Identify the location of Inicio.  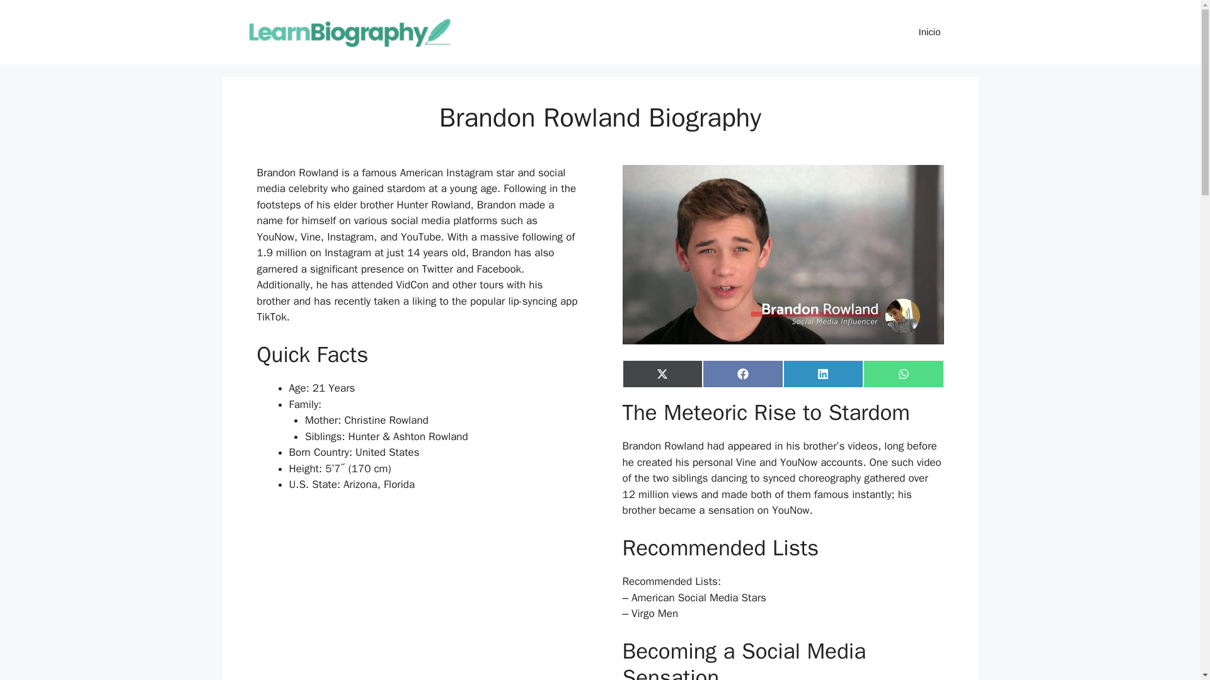
(929, 31).